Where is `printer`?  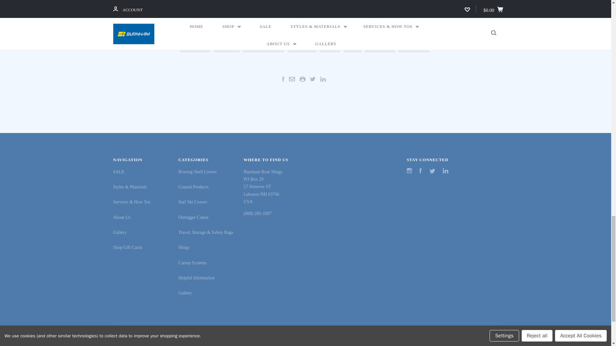 printer is located at coordinates (302, 79).